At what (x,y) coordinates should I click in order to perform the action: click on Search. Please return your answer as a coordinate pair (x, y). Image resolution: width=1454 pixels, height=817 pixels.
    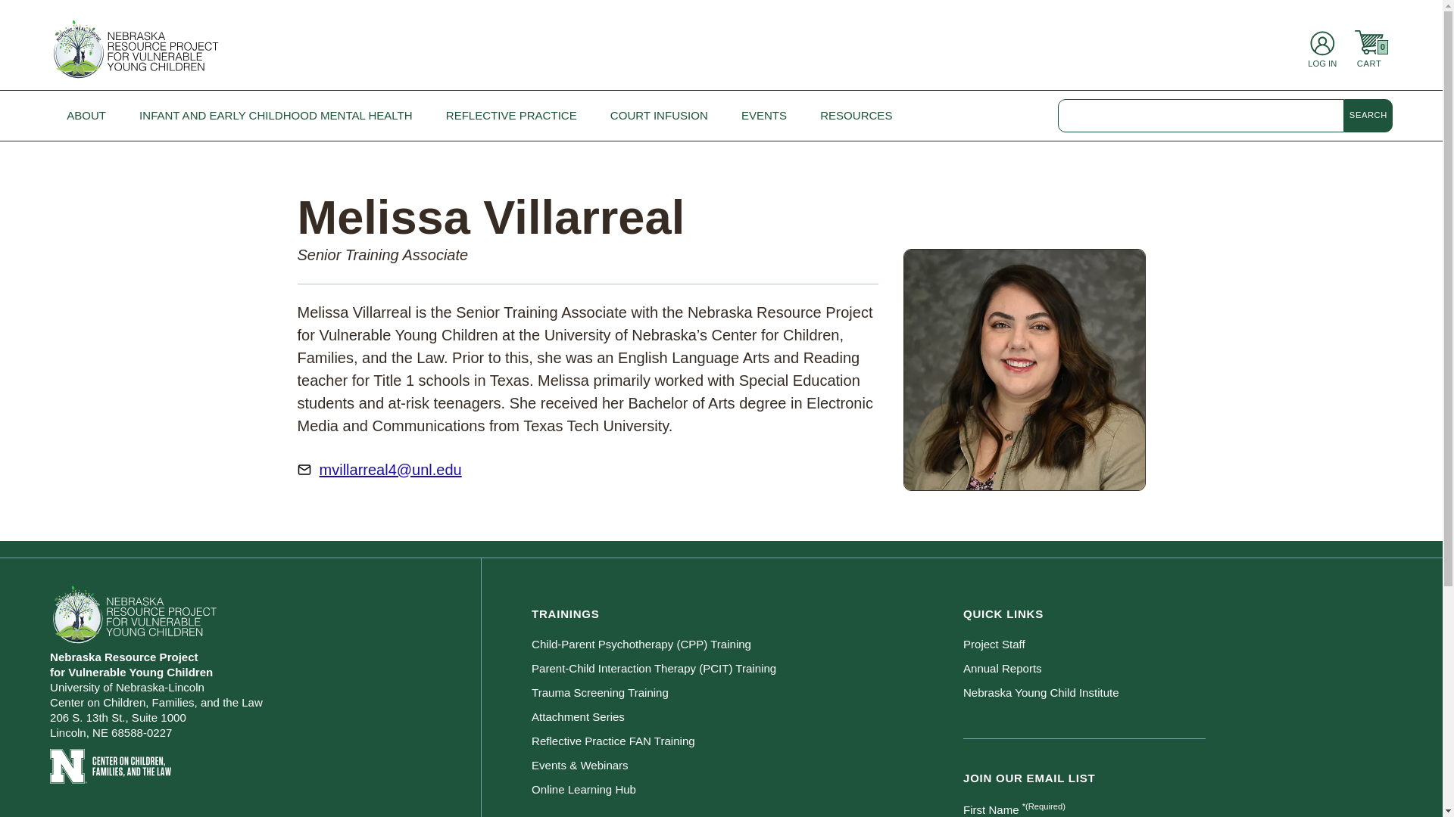
    Looking at the image, I should click on (1368, 115).